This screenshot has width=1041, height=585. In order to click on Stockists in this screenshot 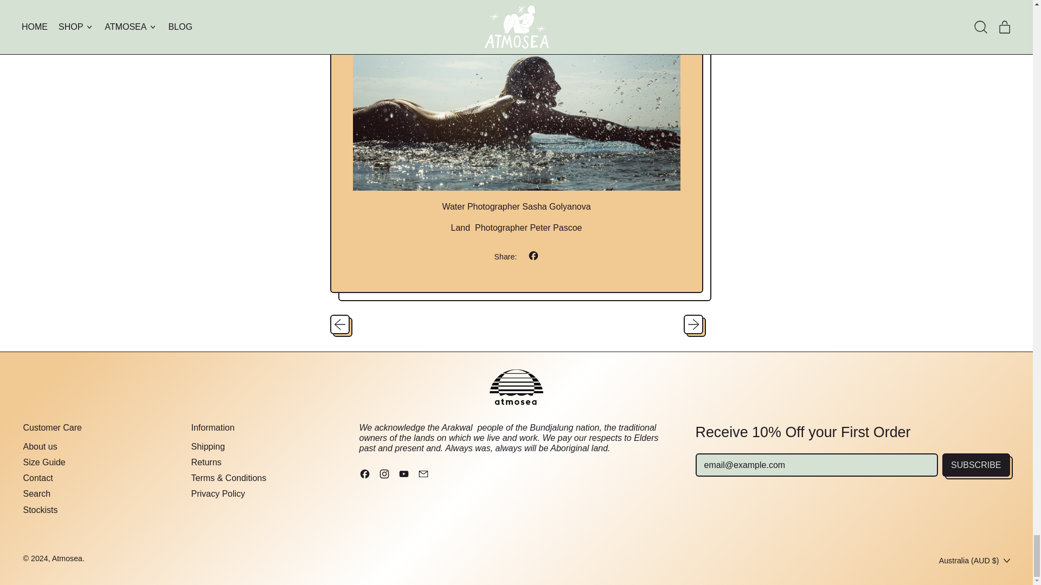, I will do `click(40, 510)`.